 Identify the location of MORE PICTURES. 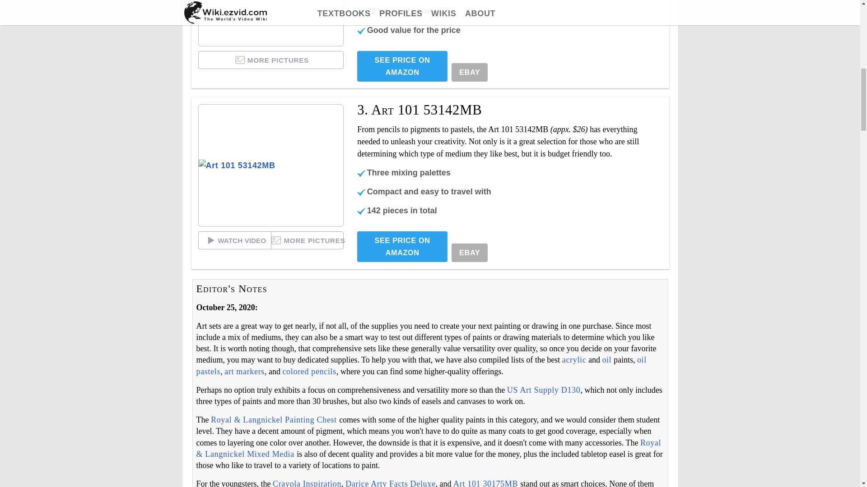
(271, 60).